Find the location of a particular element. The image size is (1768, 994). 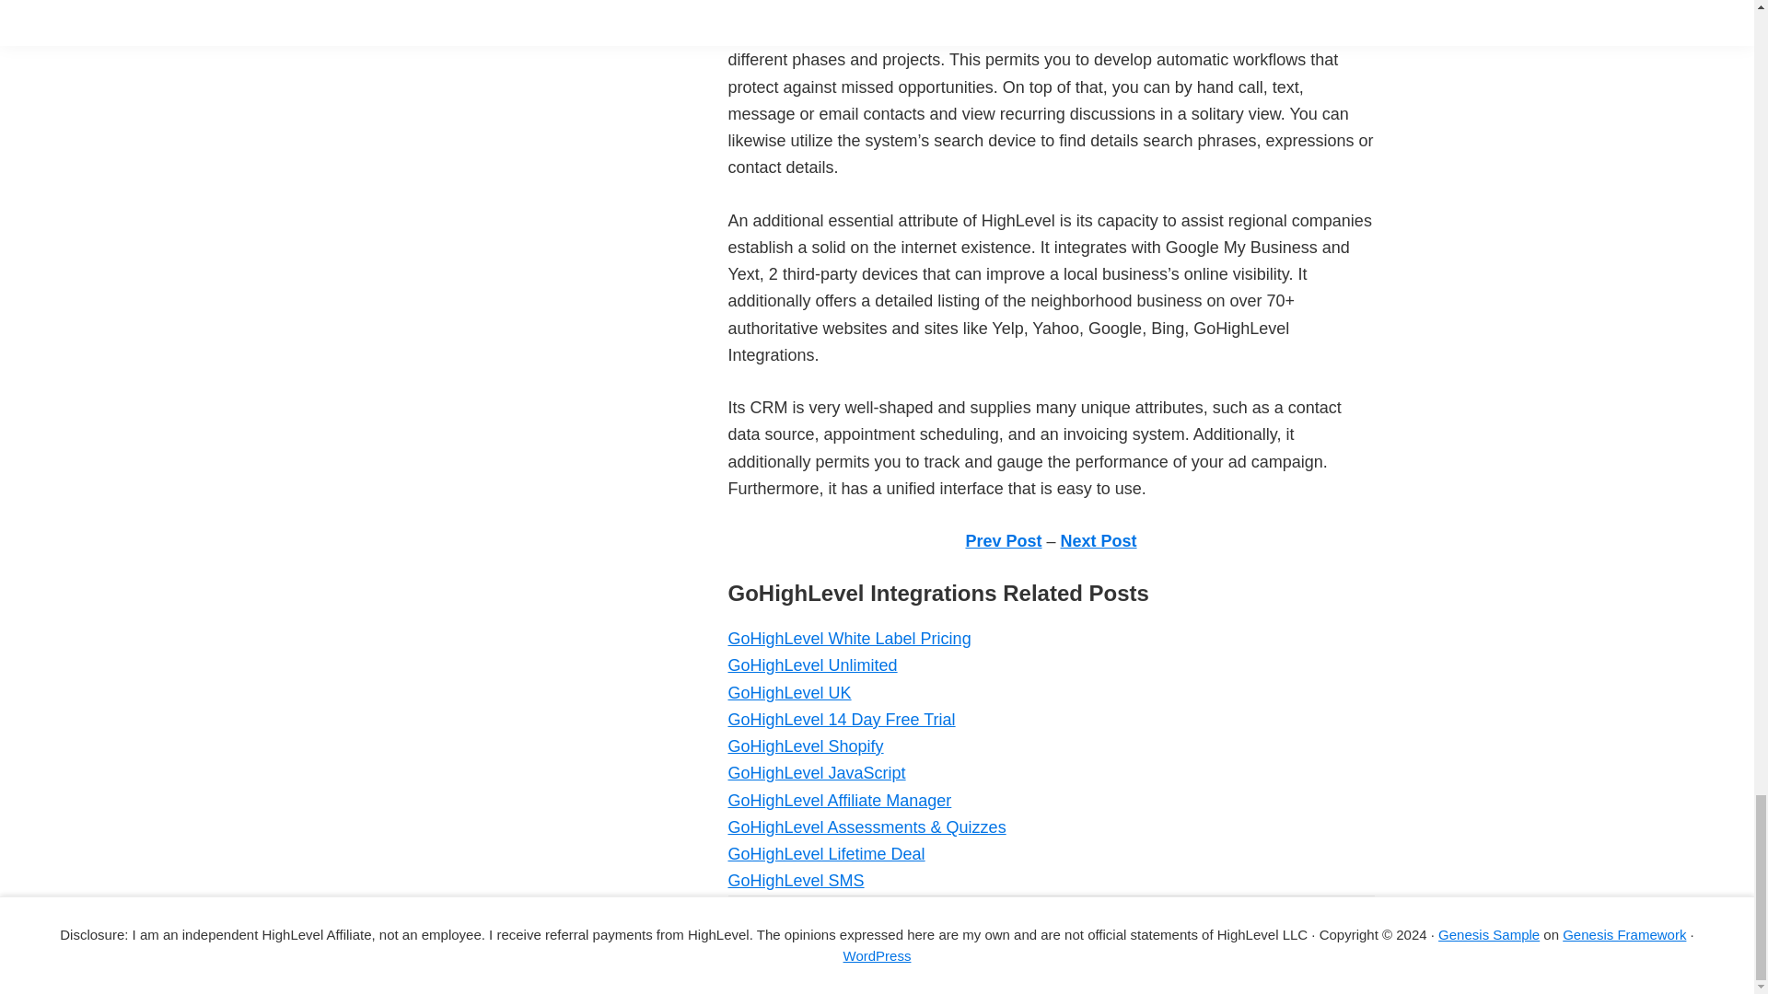

GoHighLevel JavaScript is located at coordinates (816, 773).